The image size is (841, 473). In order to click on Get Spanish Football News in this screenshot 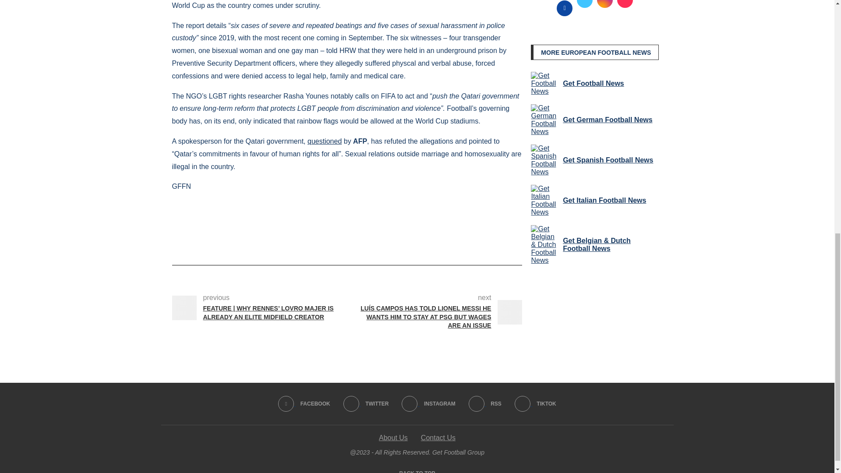, I will do `click(545, 160)`.